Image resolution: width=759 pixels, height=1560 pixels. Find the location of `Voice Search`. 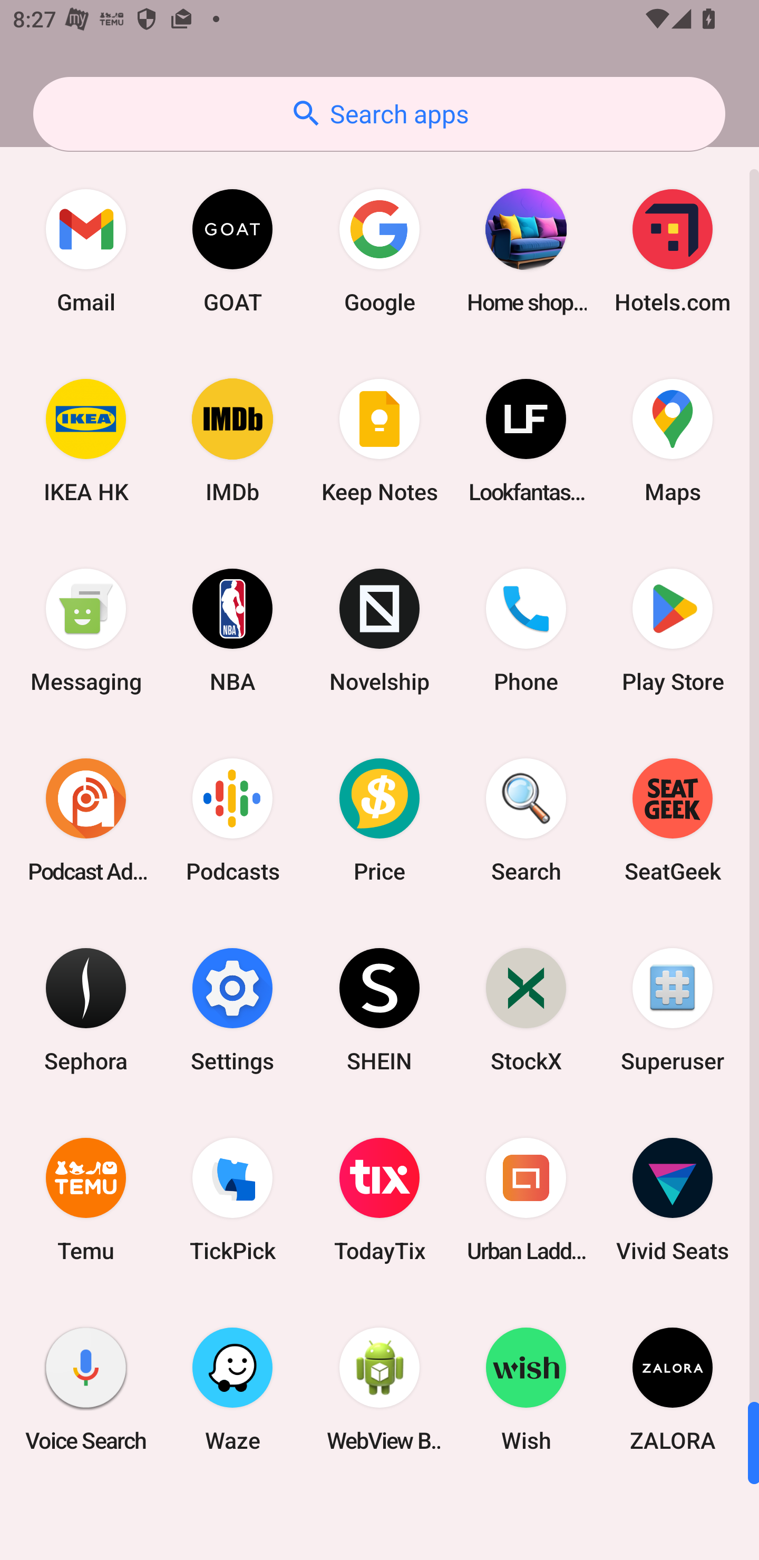

Voice Search is located at coordinates (86, 1389).